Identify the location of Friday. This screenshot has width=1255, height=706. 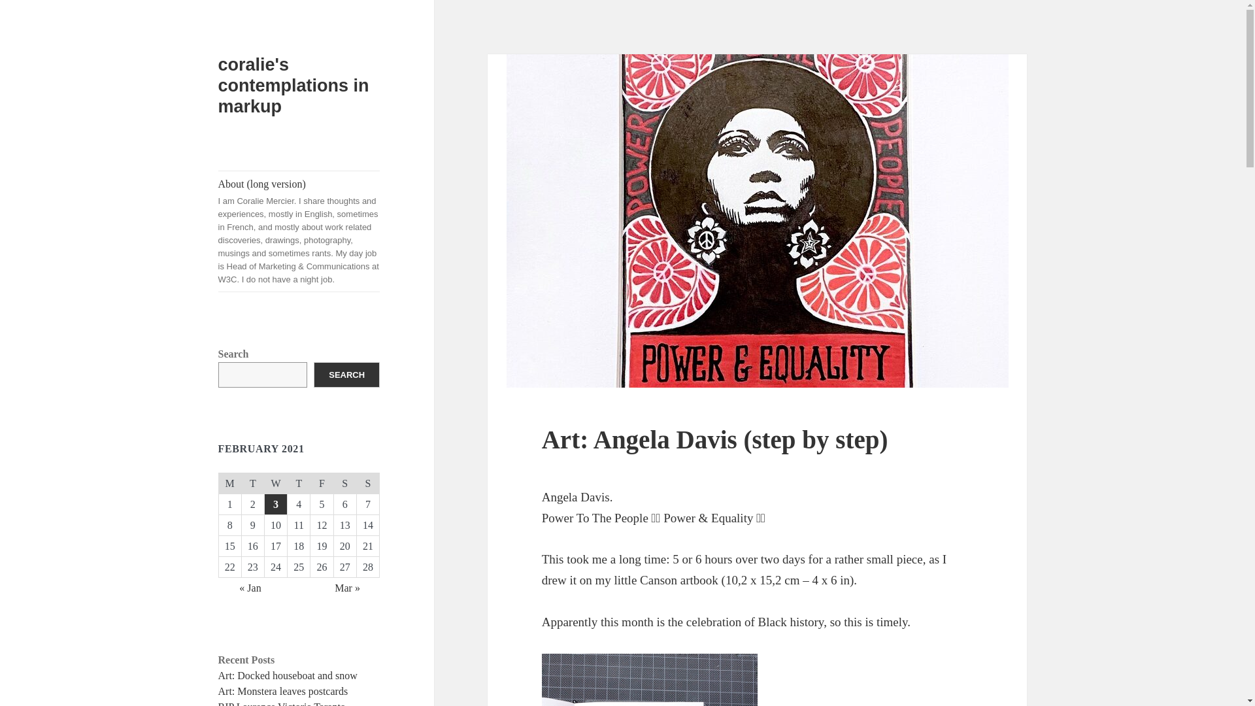
(322, 484).